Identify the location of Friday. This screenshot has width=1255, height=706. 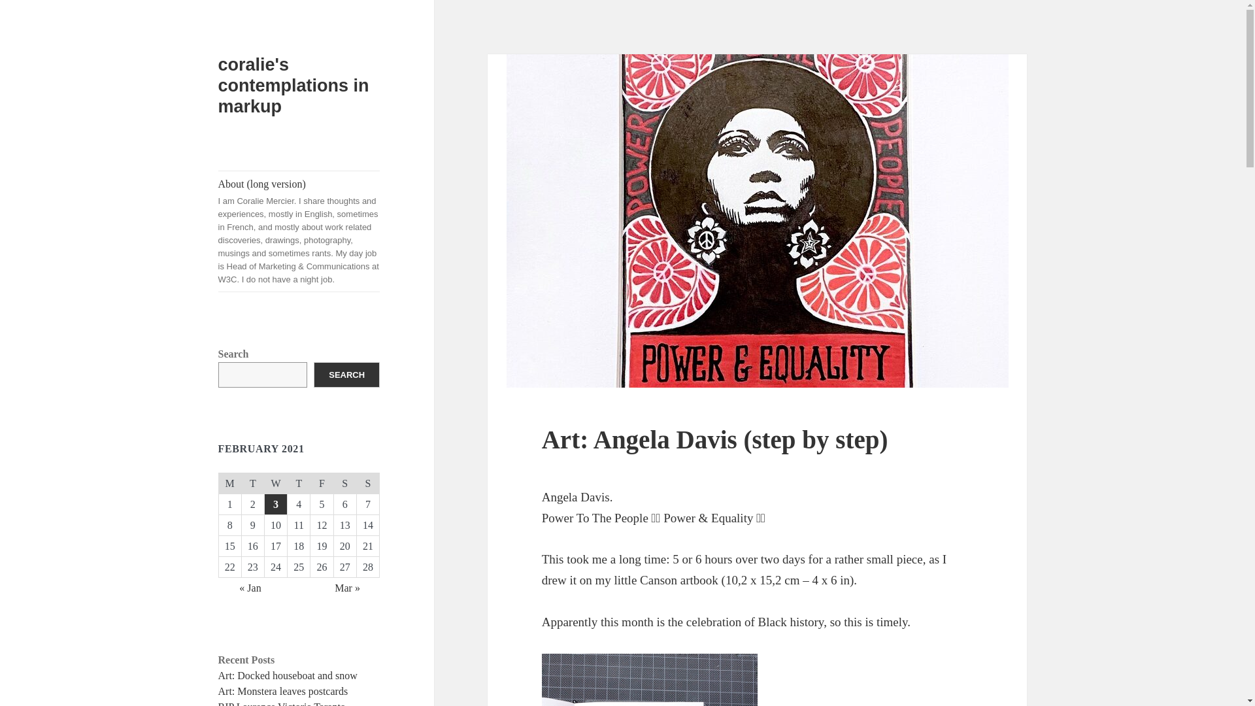
(322, 484).